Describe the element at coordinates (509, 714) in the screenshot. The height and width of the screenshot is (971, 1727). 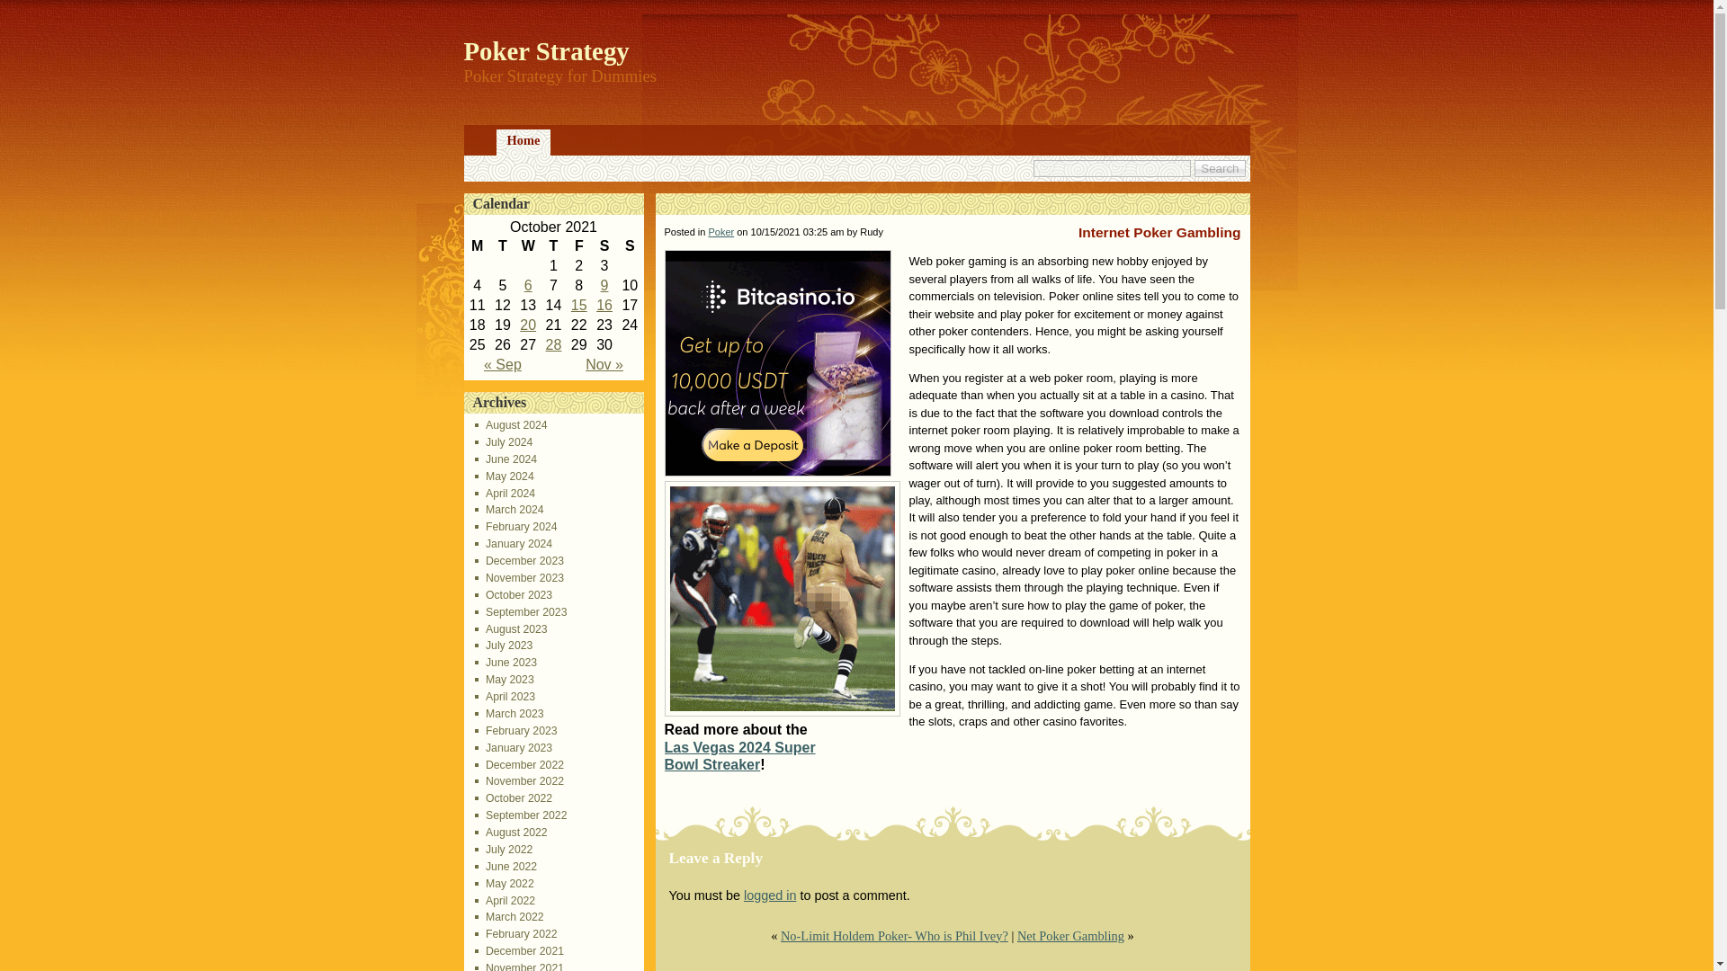
I see `March 2023` at that location.